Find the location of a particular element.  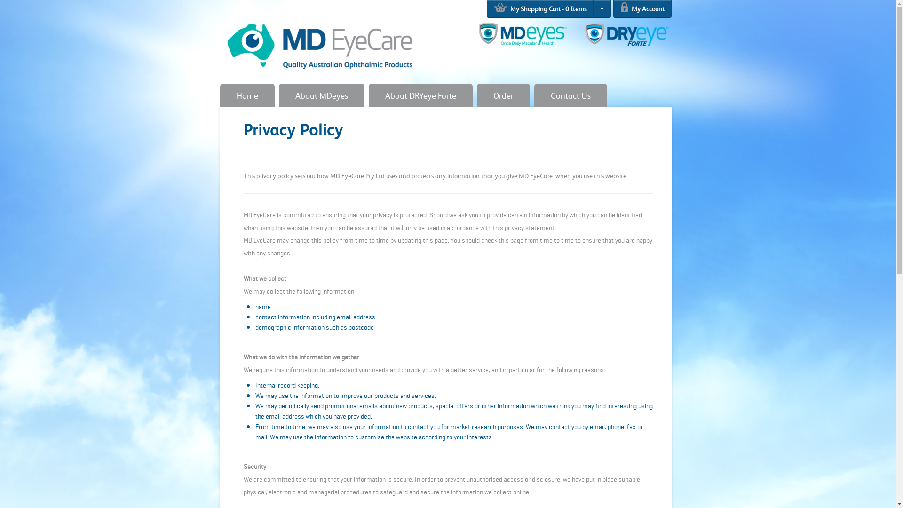

About DRYeye Forte is located at coordinates (420, 95).